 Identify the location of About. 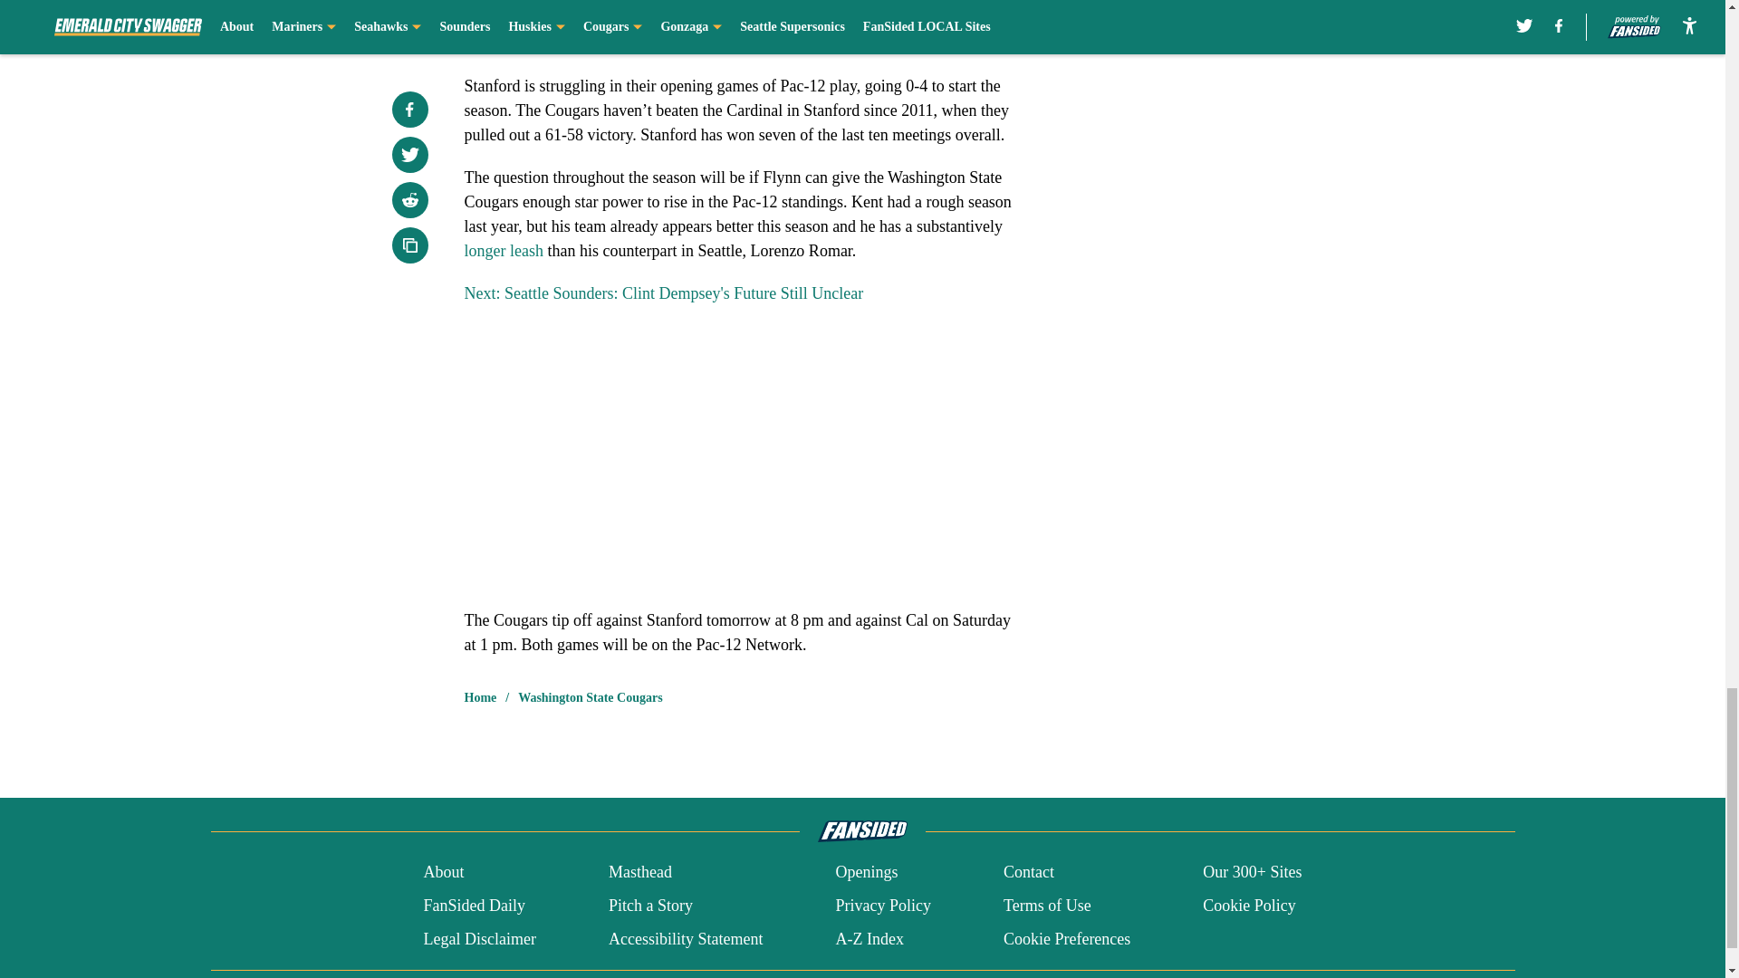
(443, 873).